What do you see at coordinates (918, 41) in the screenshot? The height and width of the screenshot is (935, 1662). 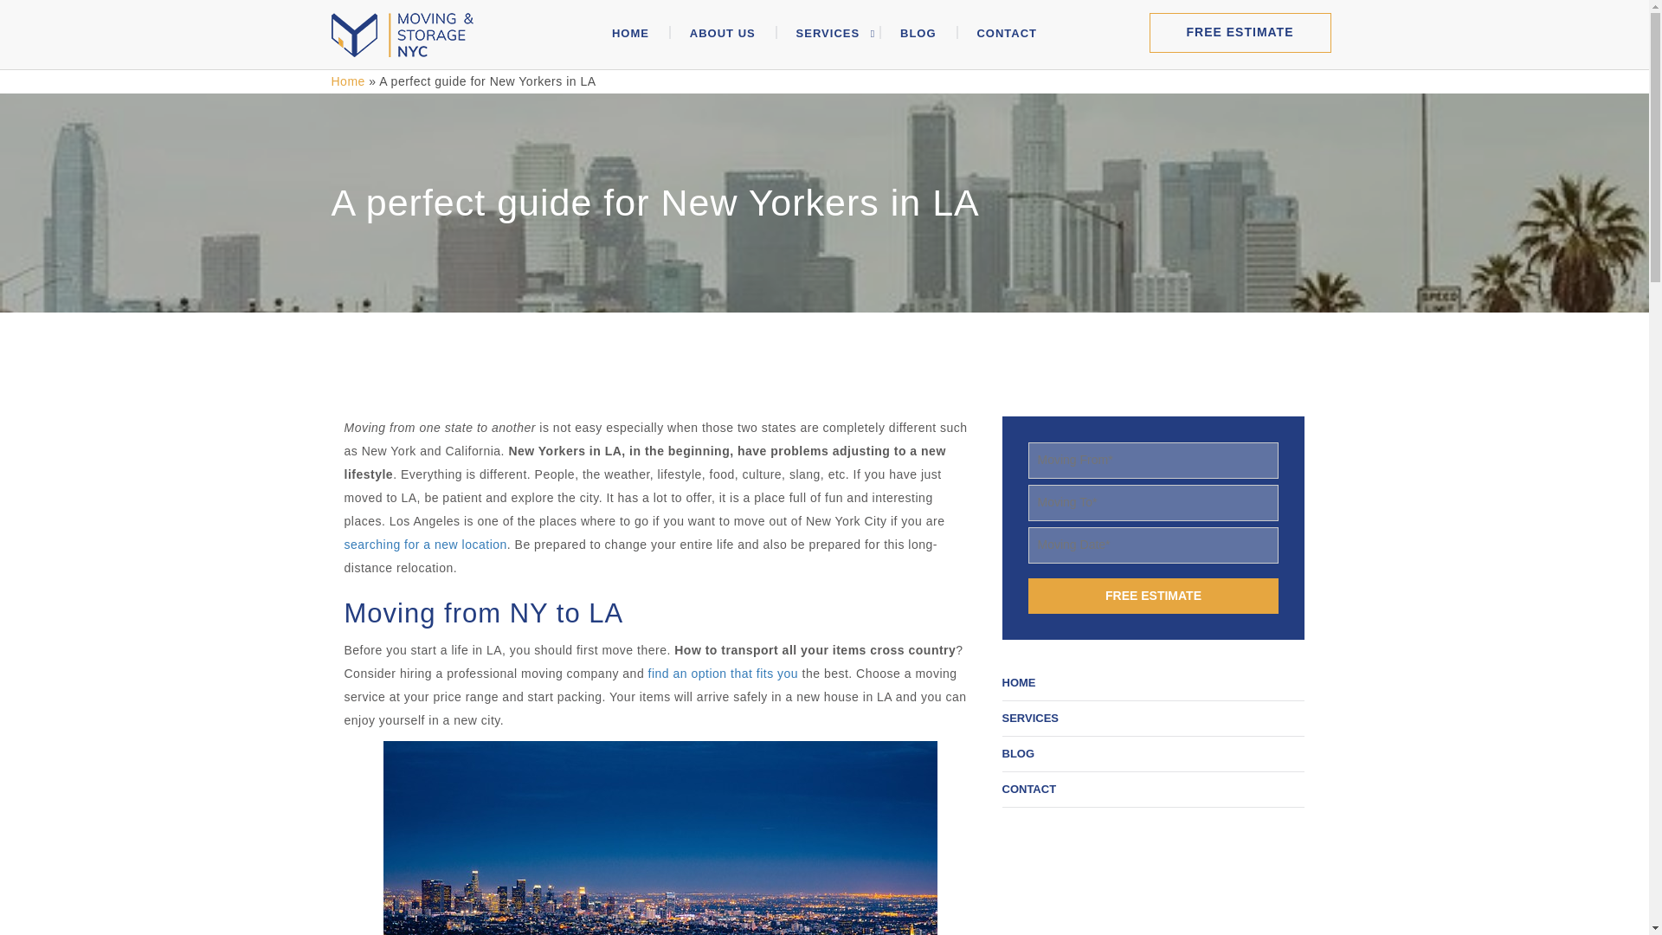 I see `BLOG` at bounding box center [918, 41].